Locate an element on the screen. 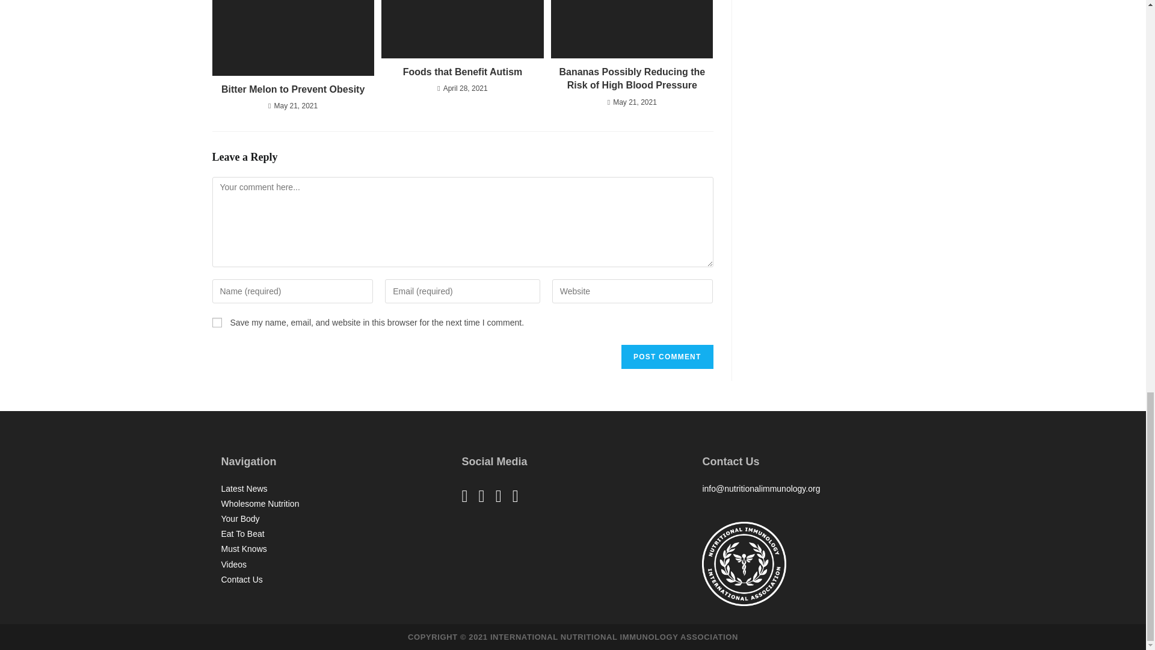  Bitter Melon to Prevent Obesity is located at coordinates (292, 89).